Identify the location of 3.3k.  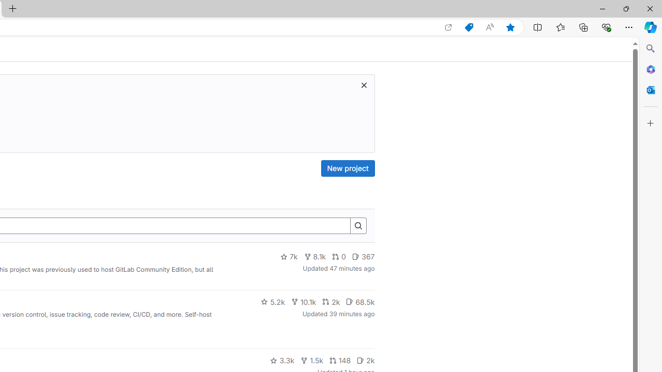
(282, 361).